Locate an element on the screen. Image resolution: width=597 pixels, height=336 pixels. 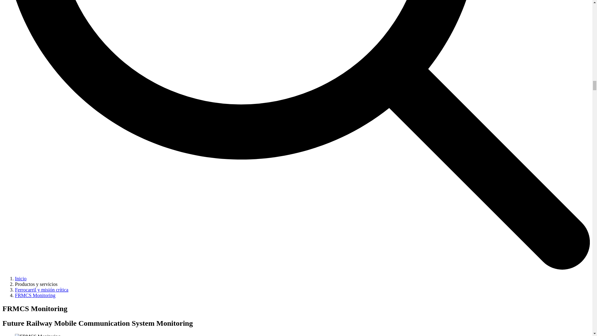
FRMCS Monitoring is located at coordinates (37, 335).